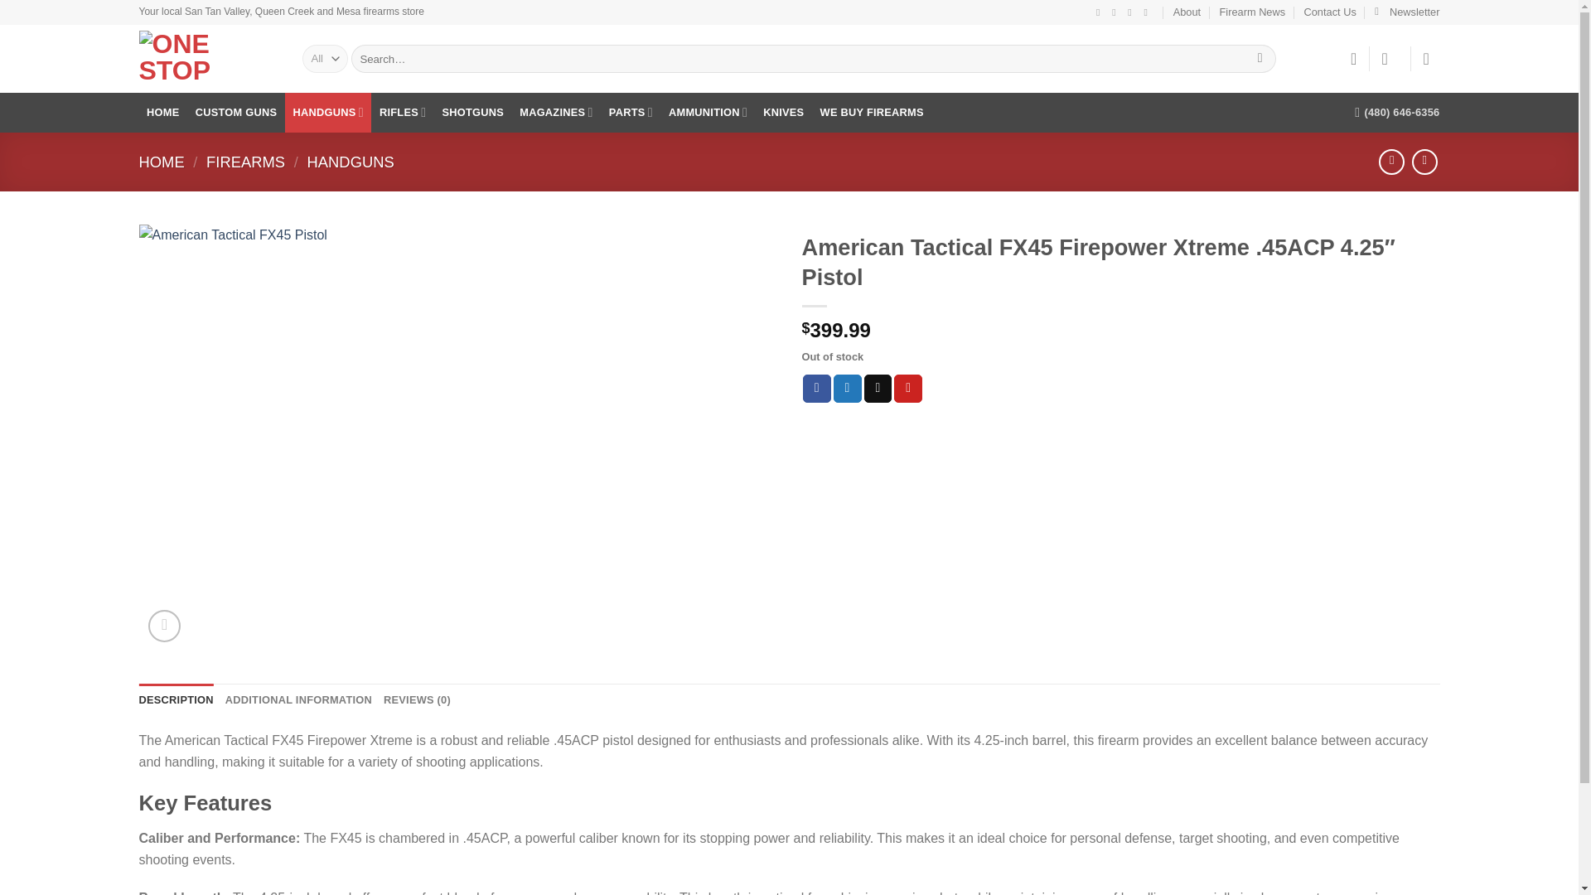 This screenshot has height=895, width=1591. What do you see at coordinates (1407, 12) in the screenshot?
I see `Newsletter` at bounding box center [1407, 12].